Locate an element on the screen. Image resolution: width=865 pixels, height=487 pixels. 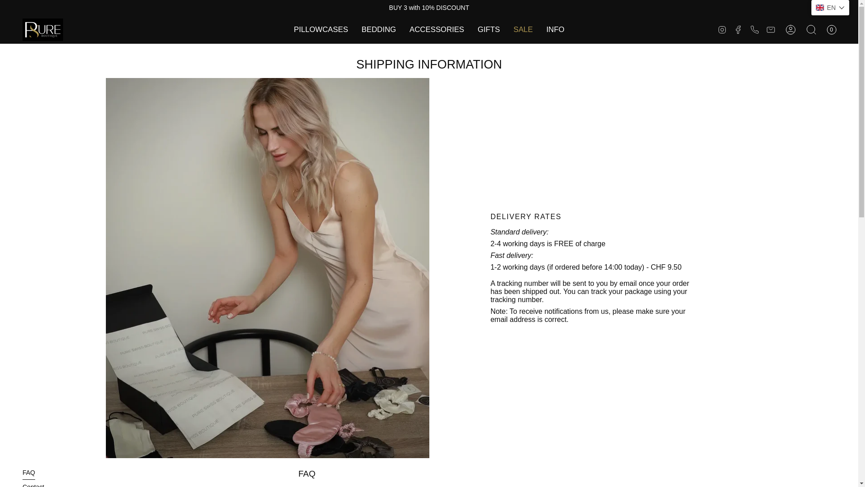
PSBOUTIQUE.CH on Feed is located at coordinates (770, 29).